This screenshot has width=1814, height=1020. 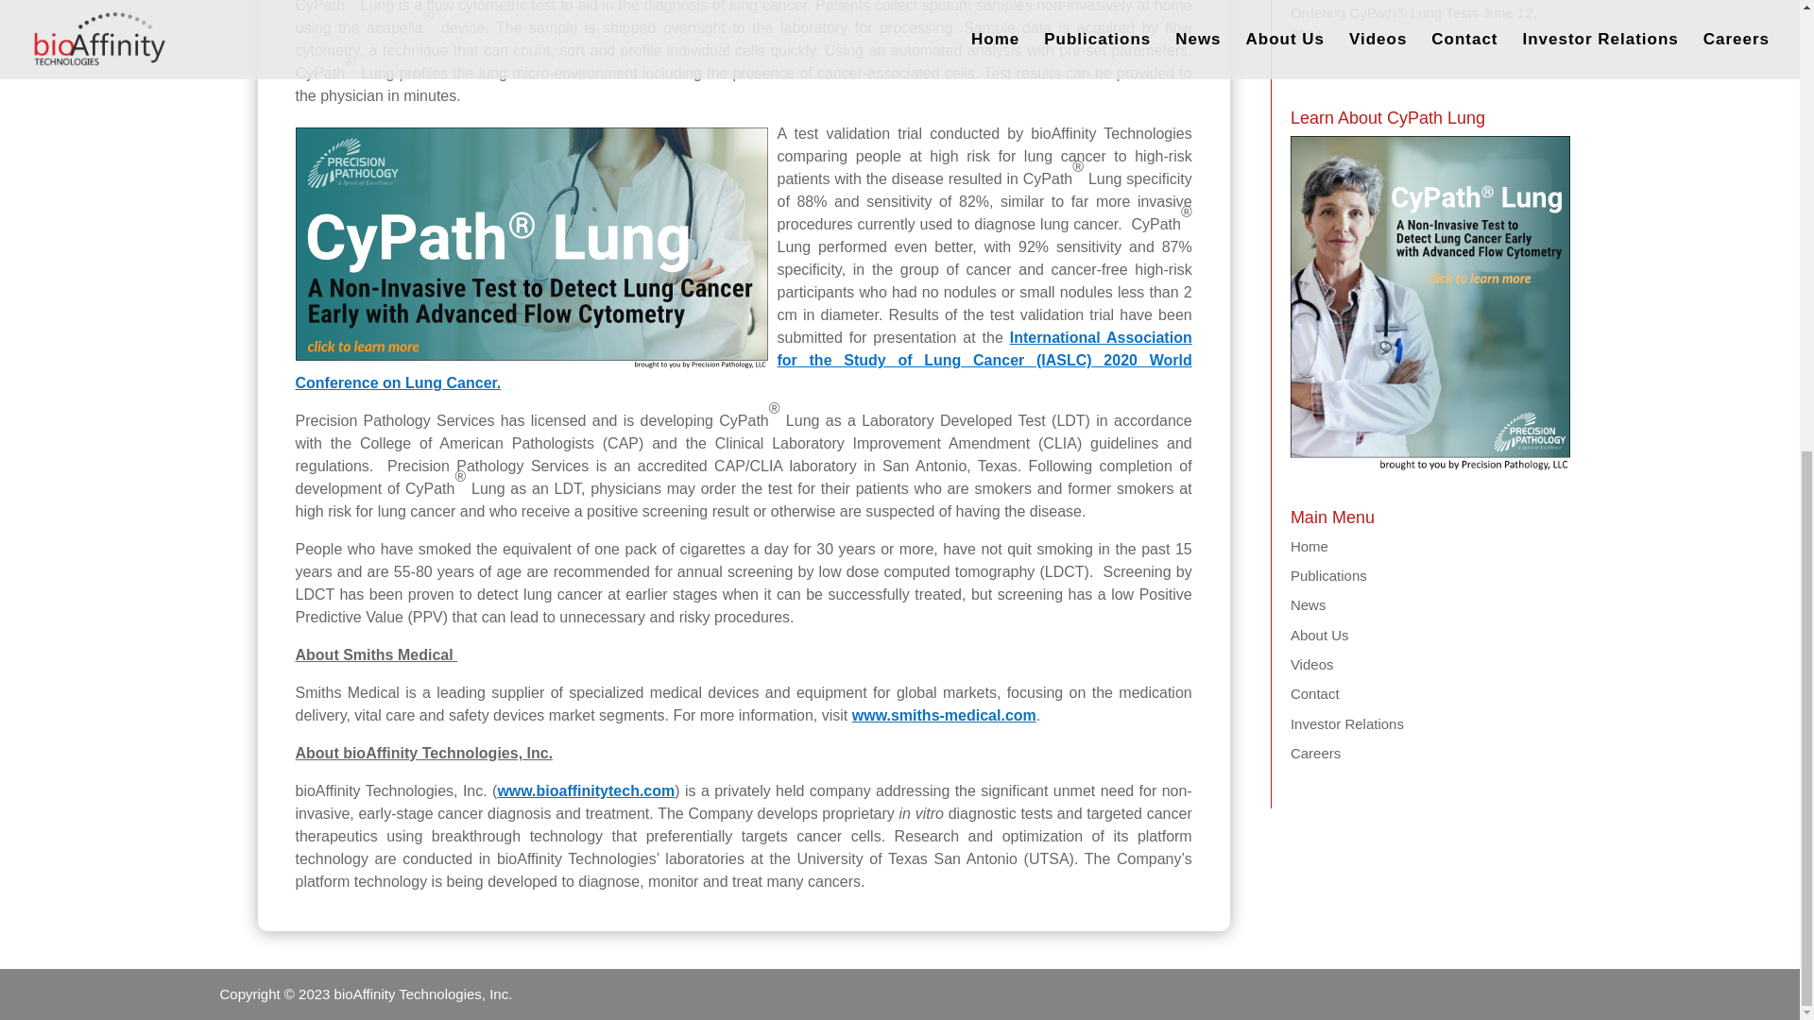 I want to click on www.bioaffinitytech.com, so click(x=586, y=790).